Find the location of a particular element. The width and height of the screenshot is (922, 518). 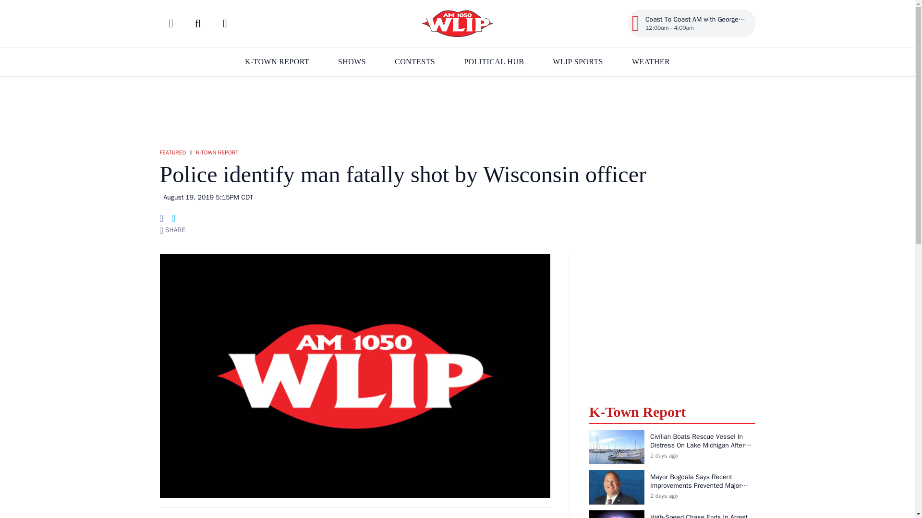

CONTESTS is located at coordinates (415, 61).